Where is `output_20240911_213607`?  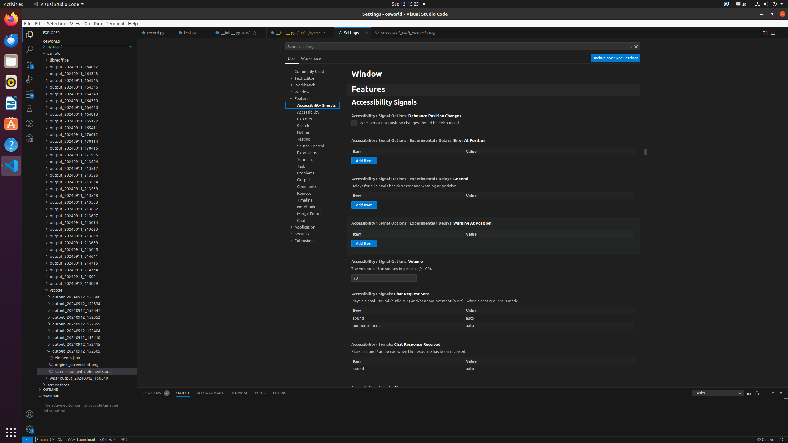 output_20240911_213607 is located at coordinates (87, 216).